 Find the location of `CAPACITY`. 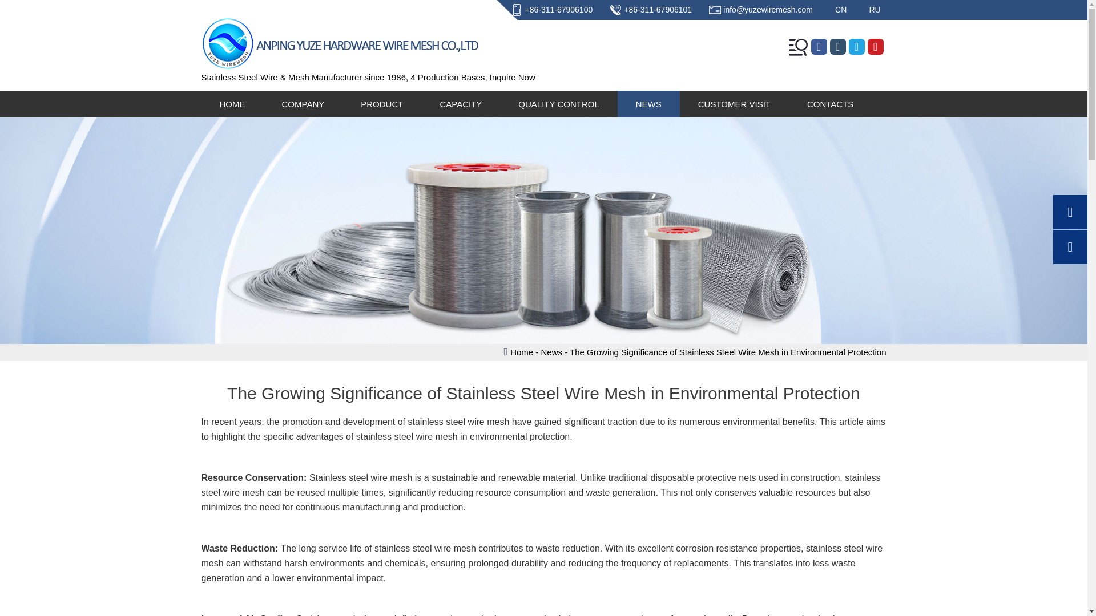

CAPACITY is located at coordinates (460, 104).